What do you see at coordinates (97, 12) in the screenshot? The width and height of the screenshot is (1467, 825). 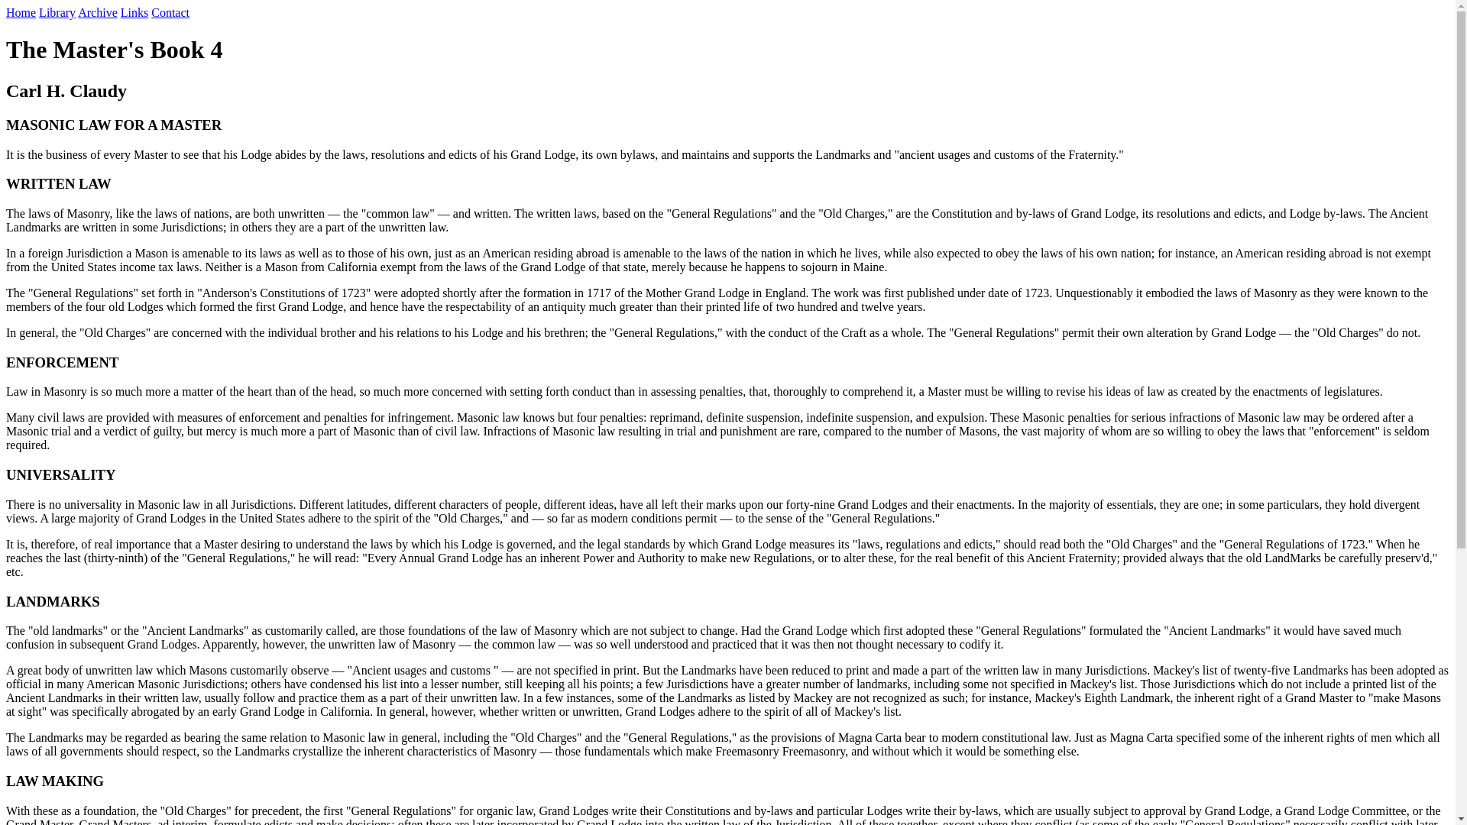 I see `Archive` at bounding box center [97, 12].